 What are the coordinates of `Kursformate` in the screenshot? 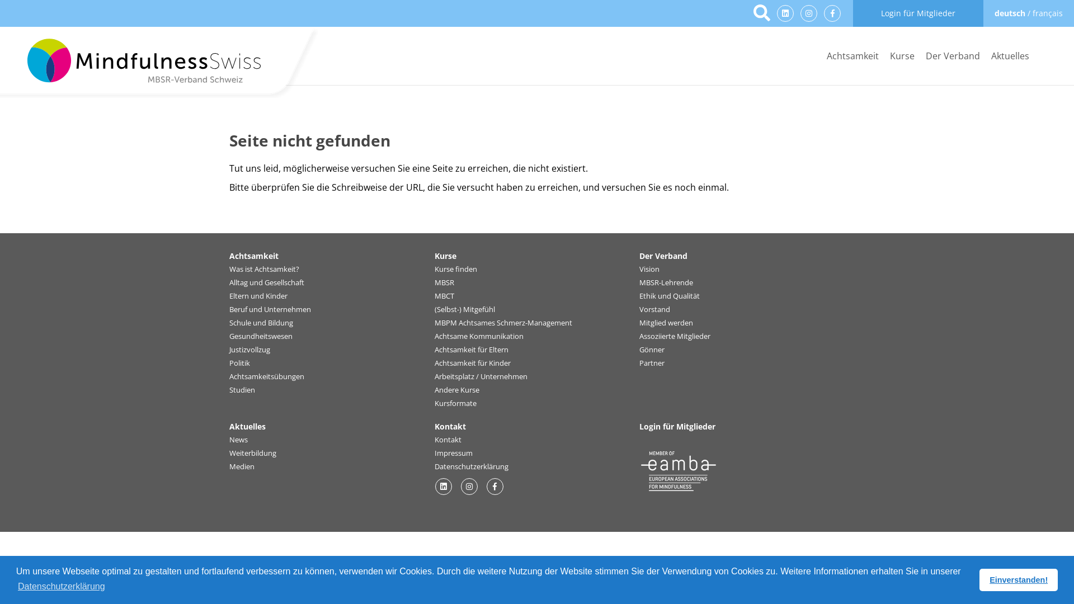 It's located at (455, 404).